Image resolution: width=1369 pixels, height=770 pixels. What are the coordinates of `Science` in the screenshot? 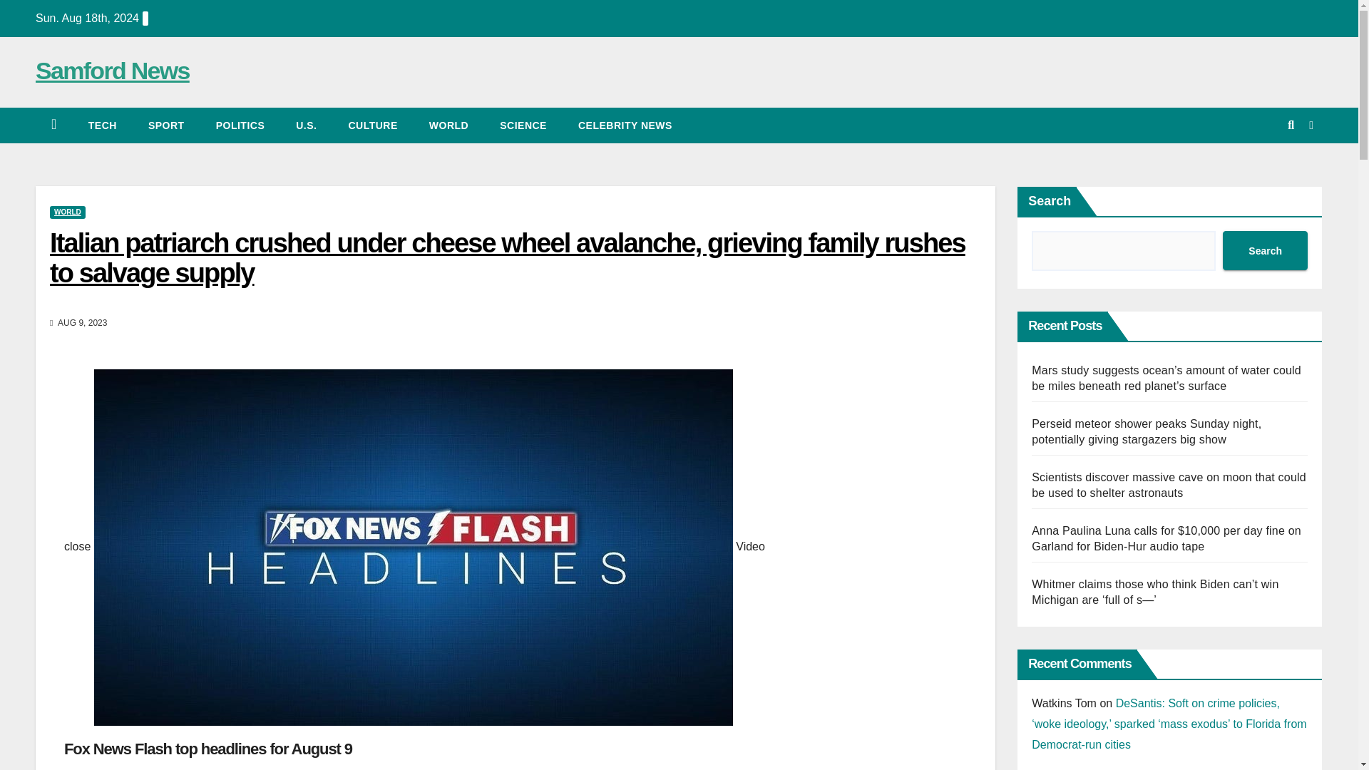 It's located at (523, 125).